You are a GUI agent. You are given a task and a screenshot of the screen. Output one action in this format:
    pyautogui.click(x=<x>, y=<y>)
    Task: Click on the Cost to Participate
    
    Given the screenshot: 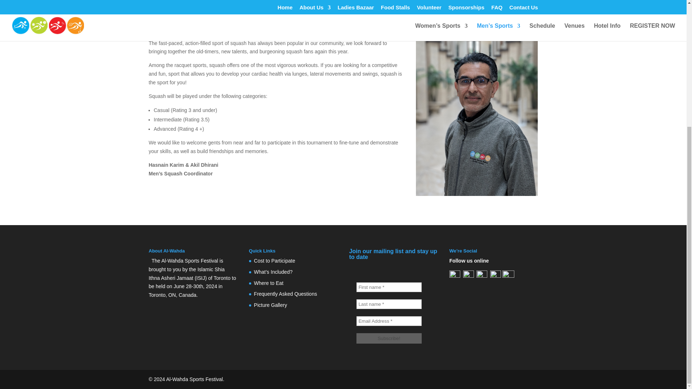 What is the action you would take?
    pyautogui.click(x=275, y=261)
    